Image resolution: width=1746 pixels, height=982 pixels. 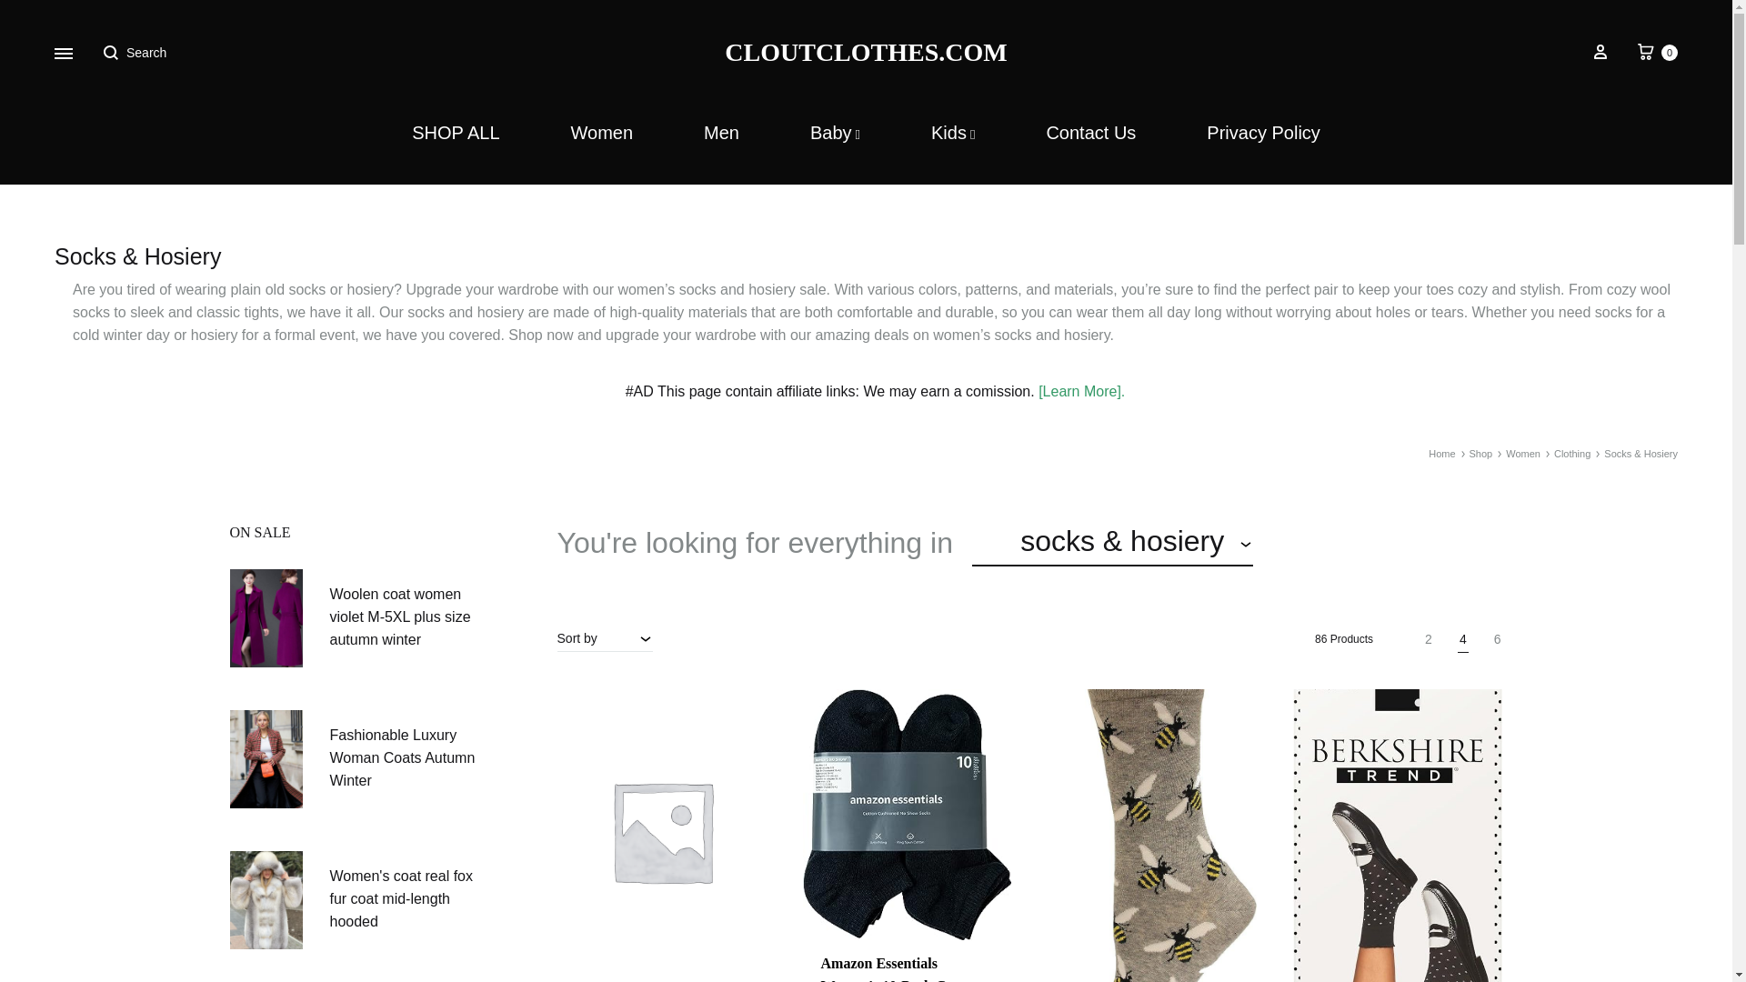 What do you see at coordinates (1325, 544) in the screenshot?
I see `search` at bounding box center [1325, 544].